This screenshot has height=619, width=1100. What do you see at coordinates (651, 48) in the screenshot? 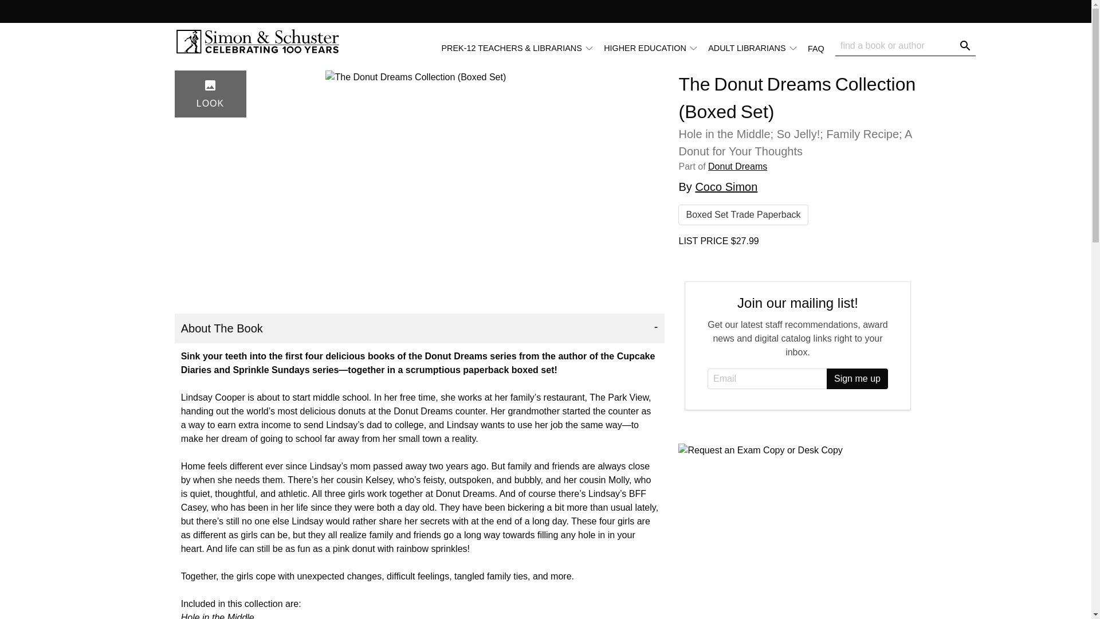
I see `HIGHER EDUCATION` at bounding box center [651, 48].